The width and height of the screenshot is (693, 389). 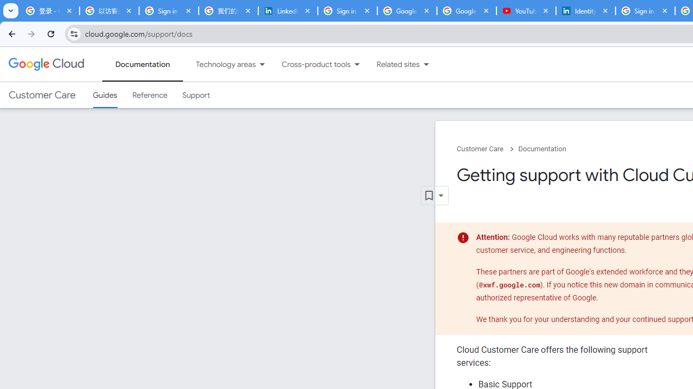 I want to click on LinkedIn Privacy Policy, so click(x=288, y=11).